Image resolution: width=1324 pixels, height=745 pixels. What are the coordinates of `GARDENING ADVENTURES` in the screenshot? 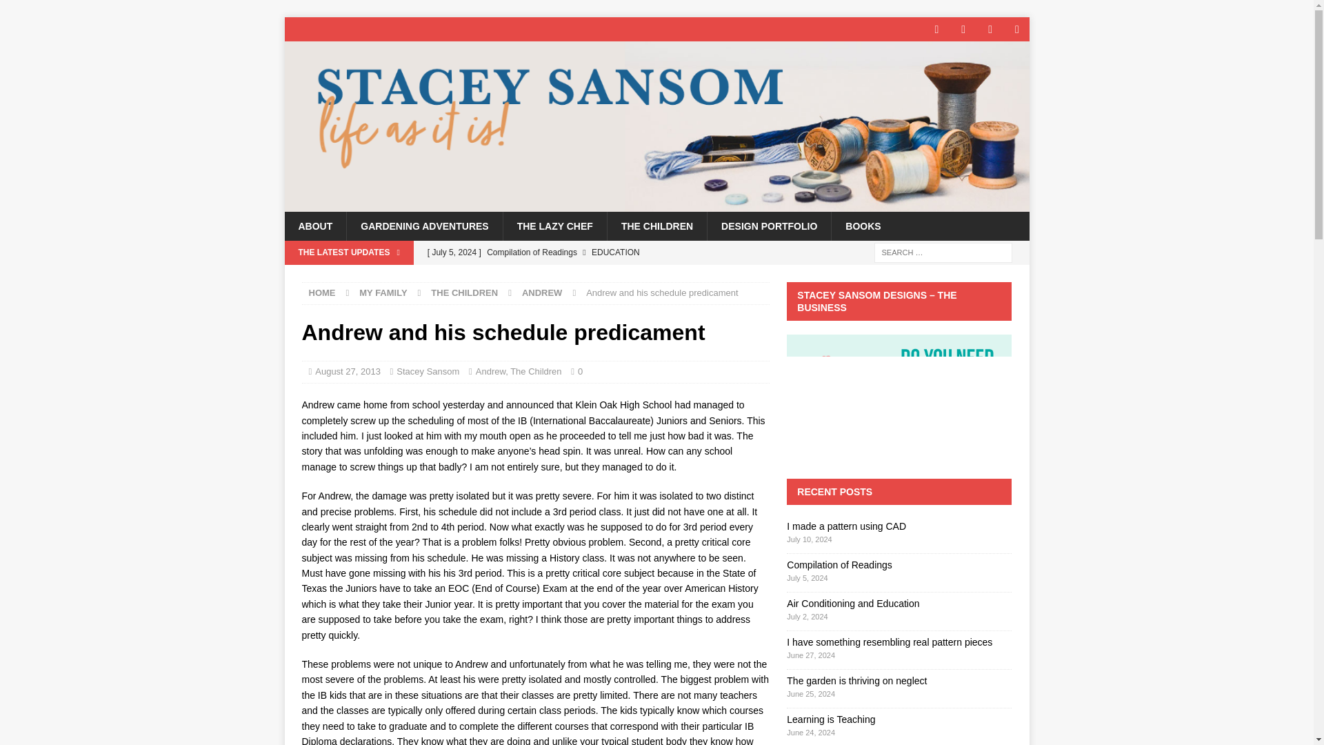 It's located at (423, 226).